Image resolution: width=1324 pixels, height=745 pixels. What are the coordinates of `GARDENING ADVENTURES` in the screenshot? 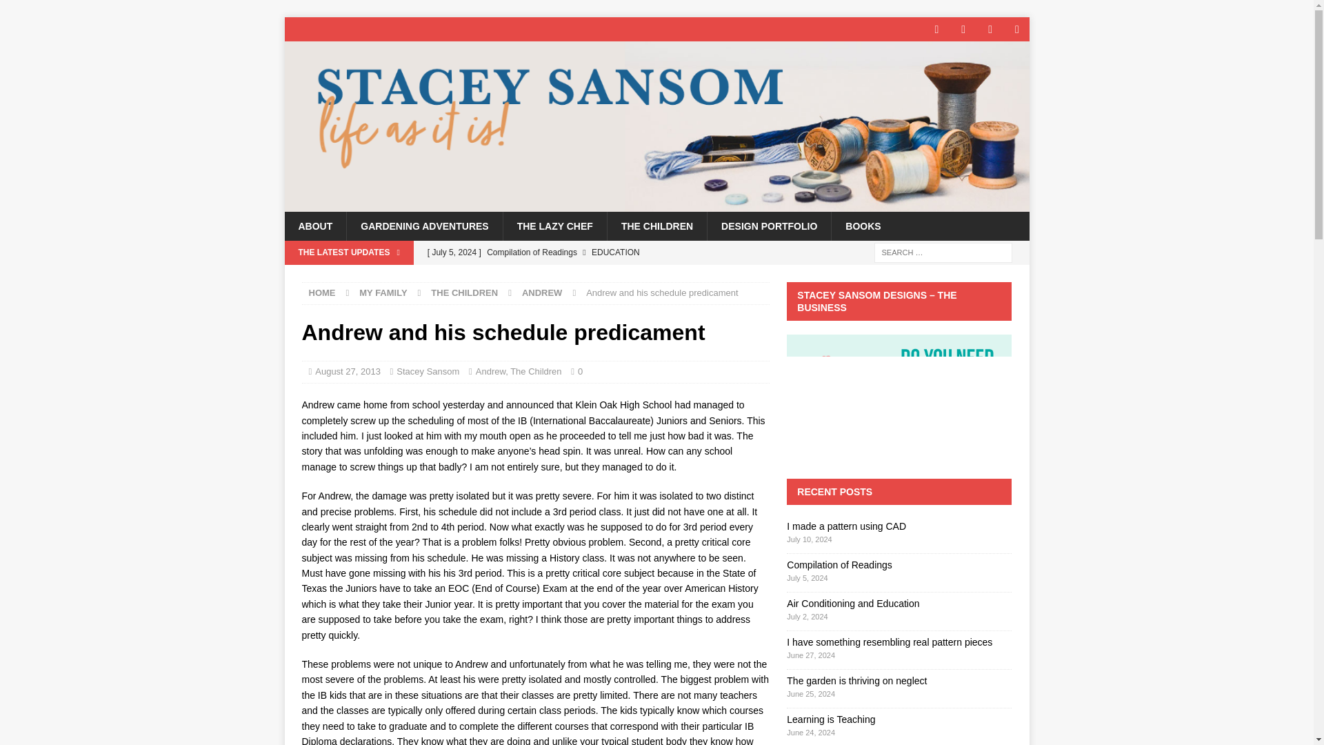 It's located at (423, 226).